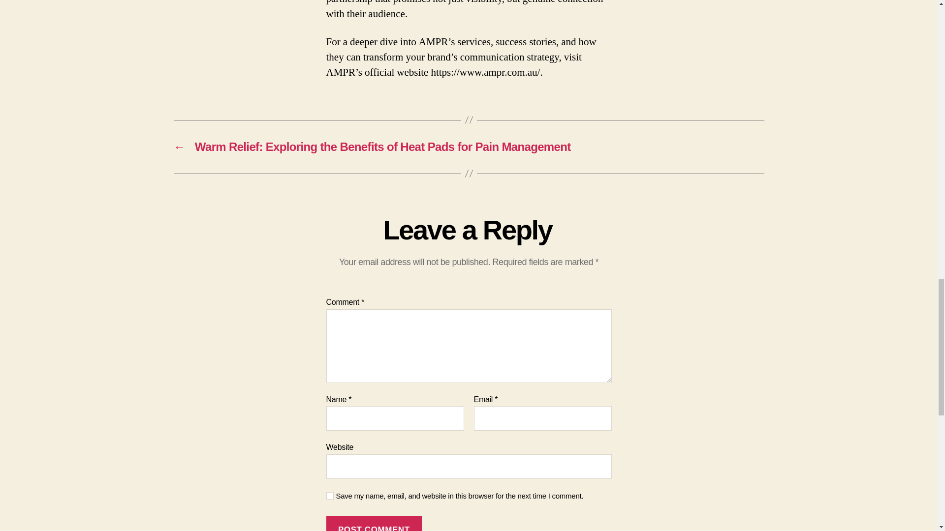  Describe the element at coordinates (374, 523) in the screenshot. I see `Post Comment` at that location.